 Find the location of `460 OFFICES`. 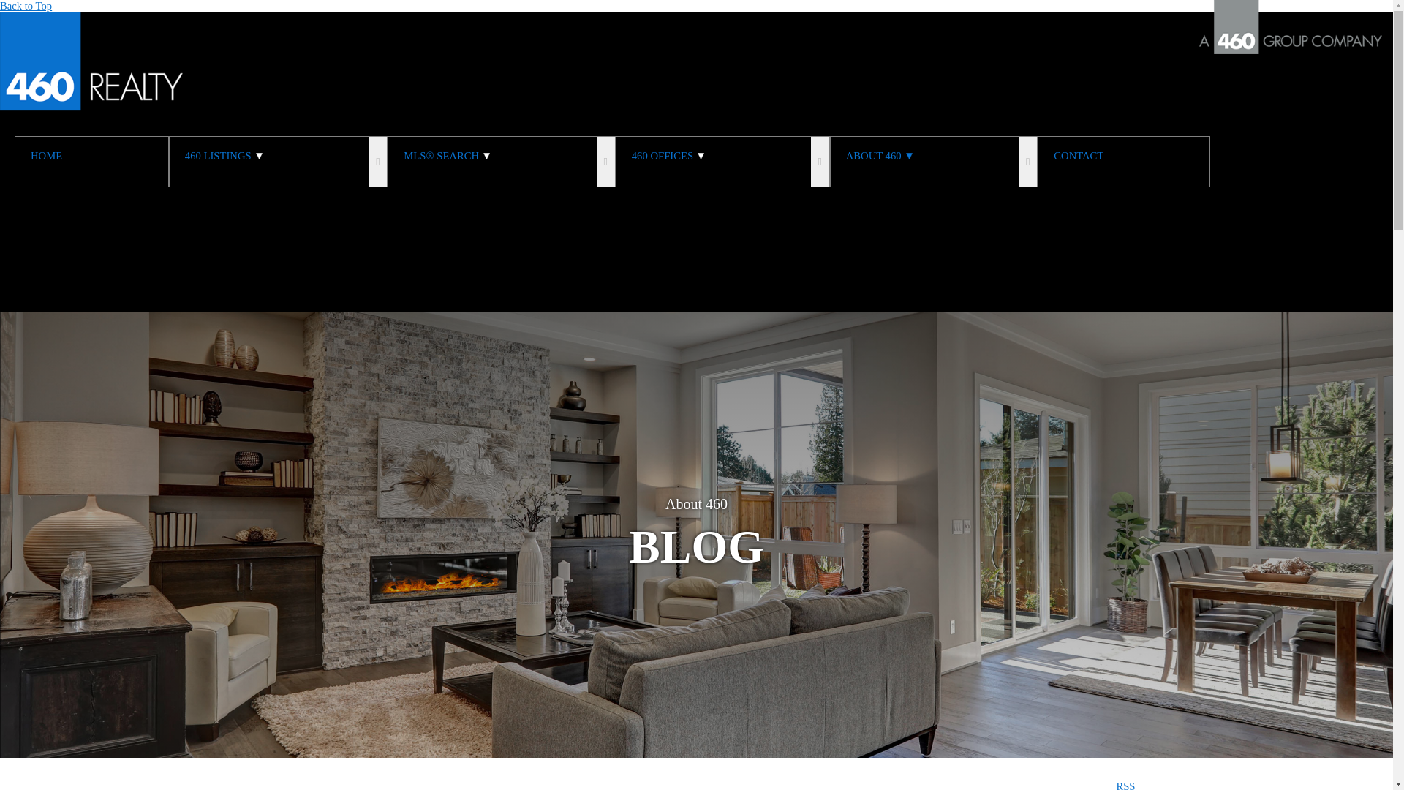

460 OFFICES is located at coordinates (668, 161).